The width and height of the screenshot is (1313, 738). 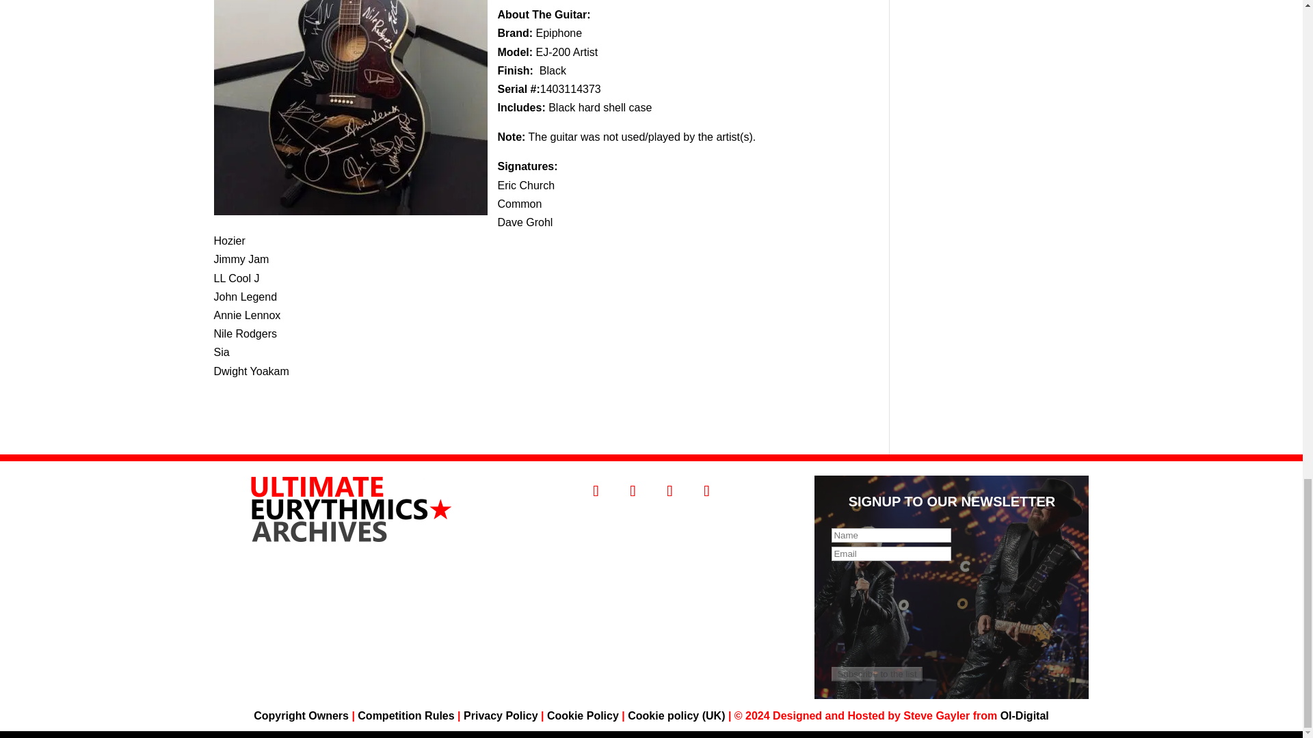 What do you see at coordinates (669, 491) in the screenshot?
I see `Follow on X` at bounding box center [669, 491].